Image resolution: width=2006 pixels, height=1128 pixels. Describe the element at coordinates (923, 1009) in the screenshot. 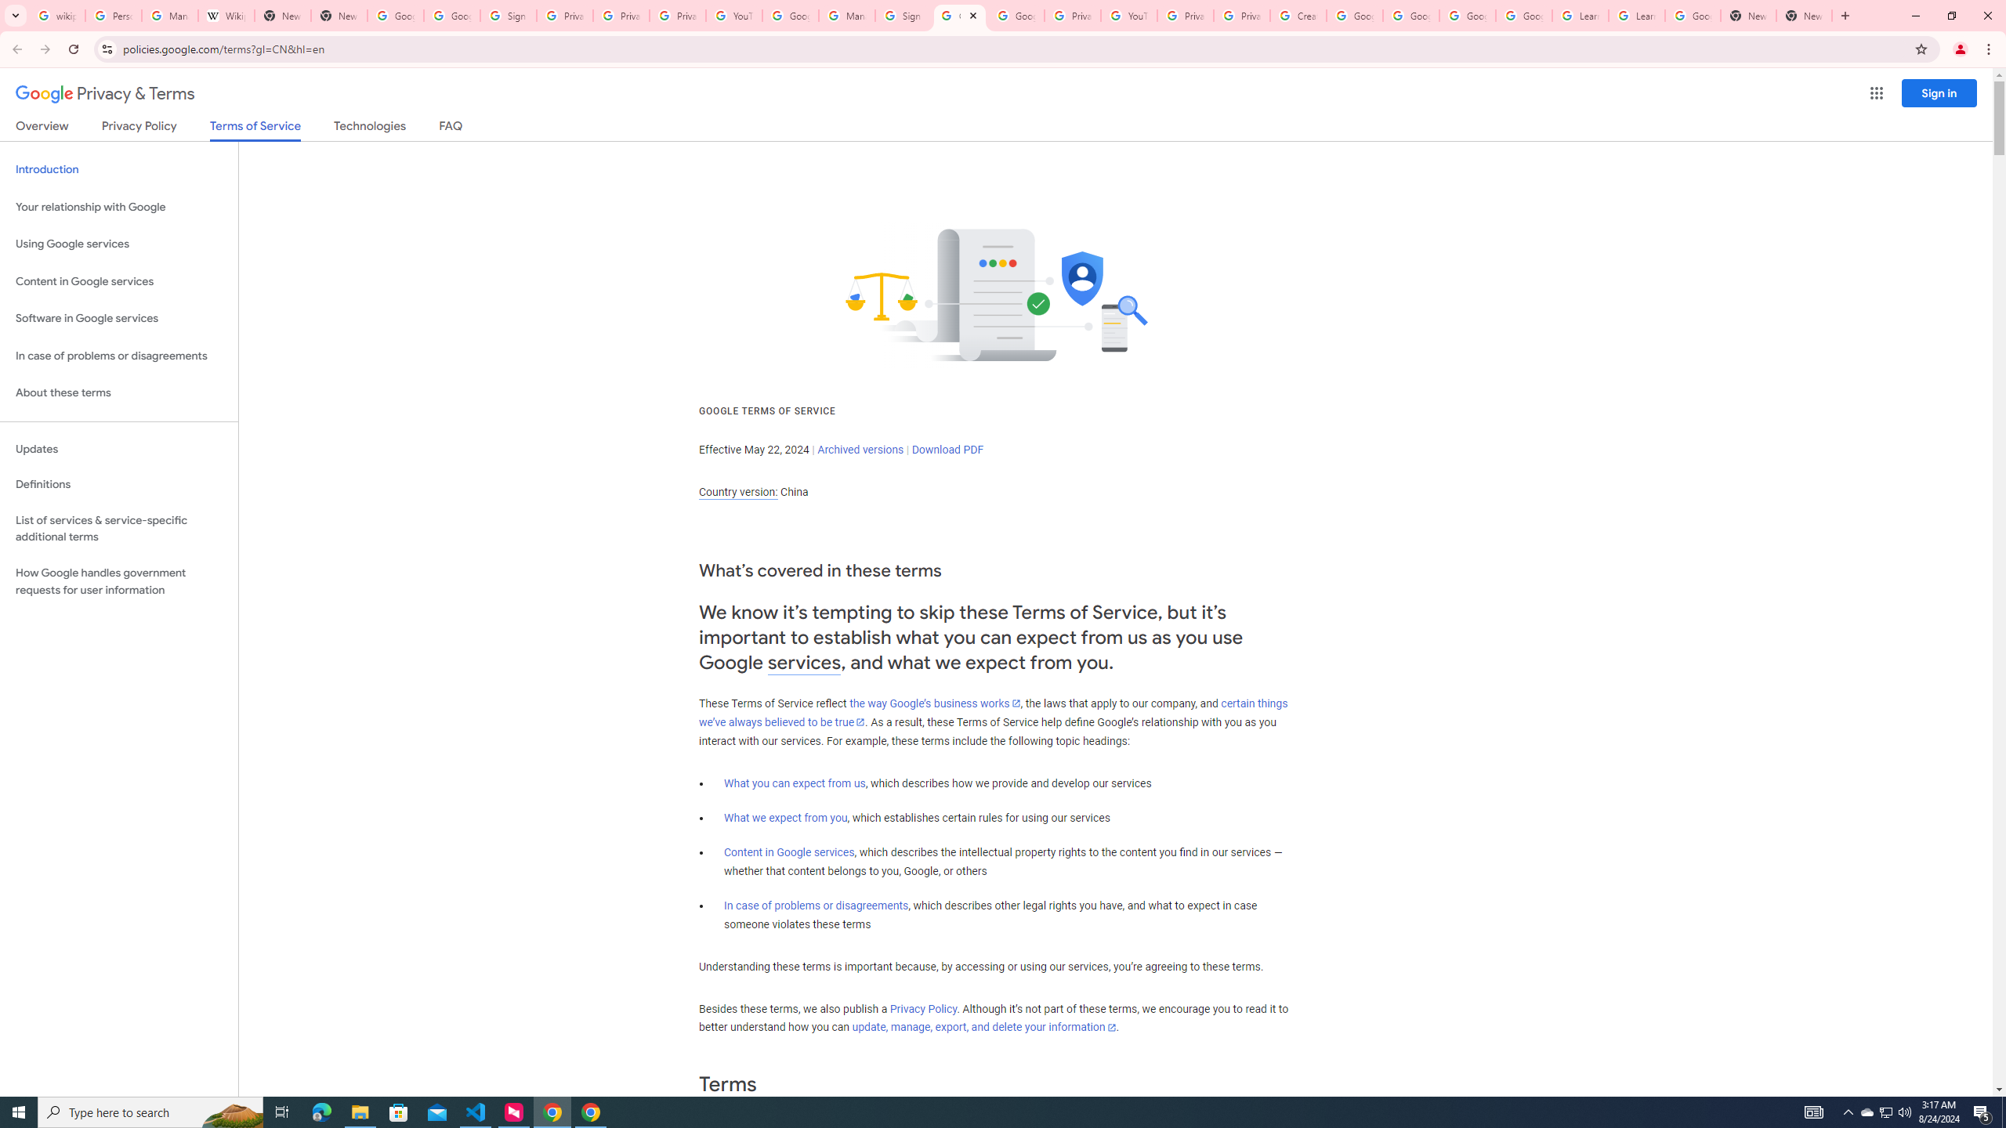

I see `Privacy Policy` at that location.